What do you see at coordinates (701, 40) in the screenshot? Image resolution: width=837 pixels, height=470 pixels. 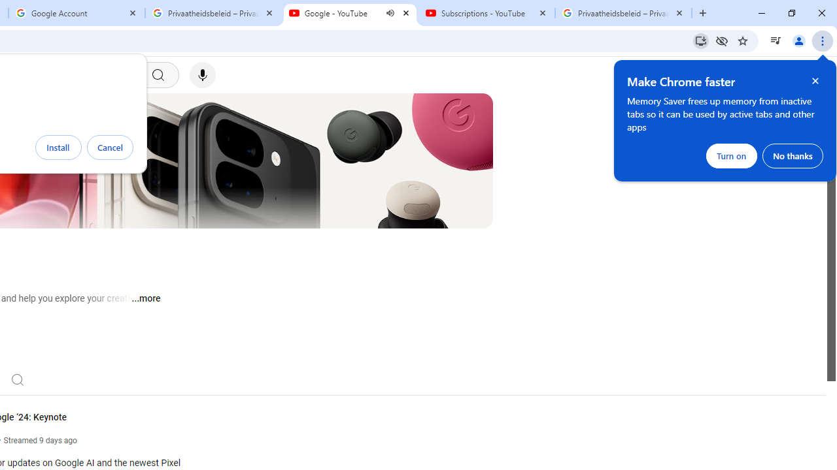 I see `Install YouTube` at bounding box center [701, 40].